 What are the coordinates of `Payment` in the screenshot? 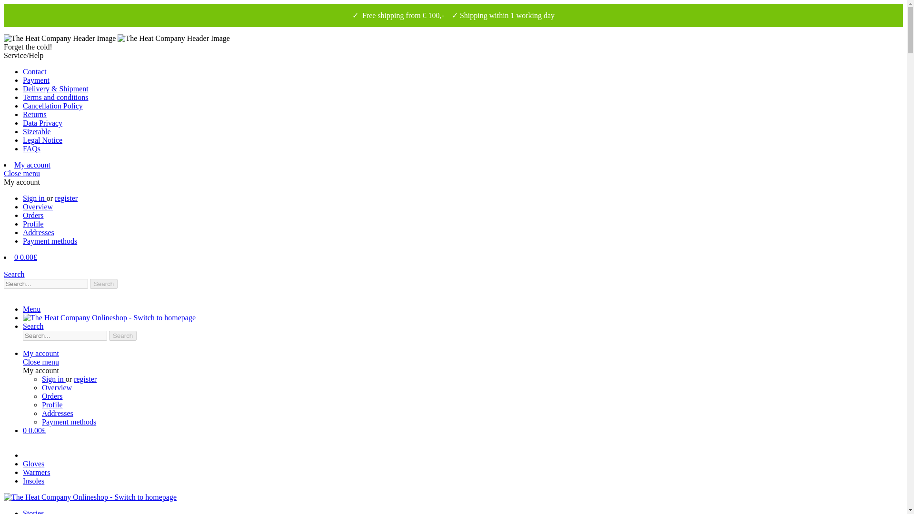 It's located at (36, 80).